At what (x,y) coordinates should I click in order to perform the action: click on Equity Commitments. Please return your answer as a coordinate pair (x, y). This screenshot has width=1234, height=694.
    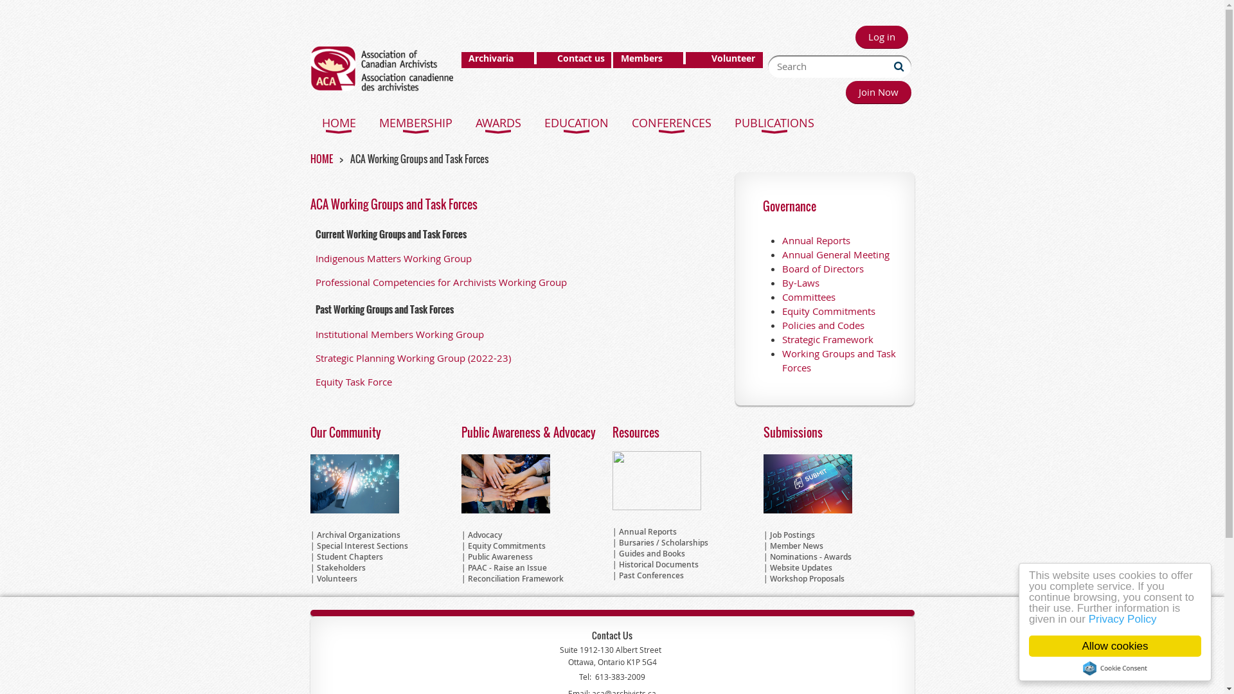
    Looking at the image, I should click on (506, 546).